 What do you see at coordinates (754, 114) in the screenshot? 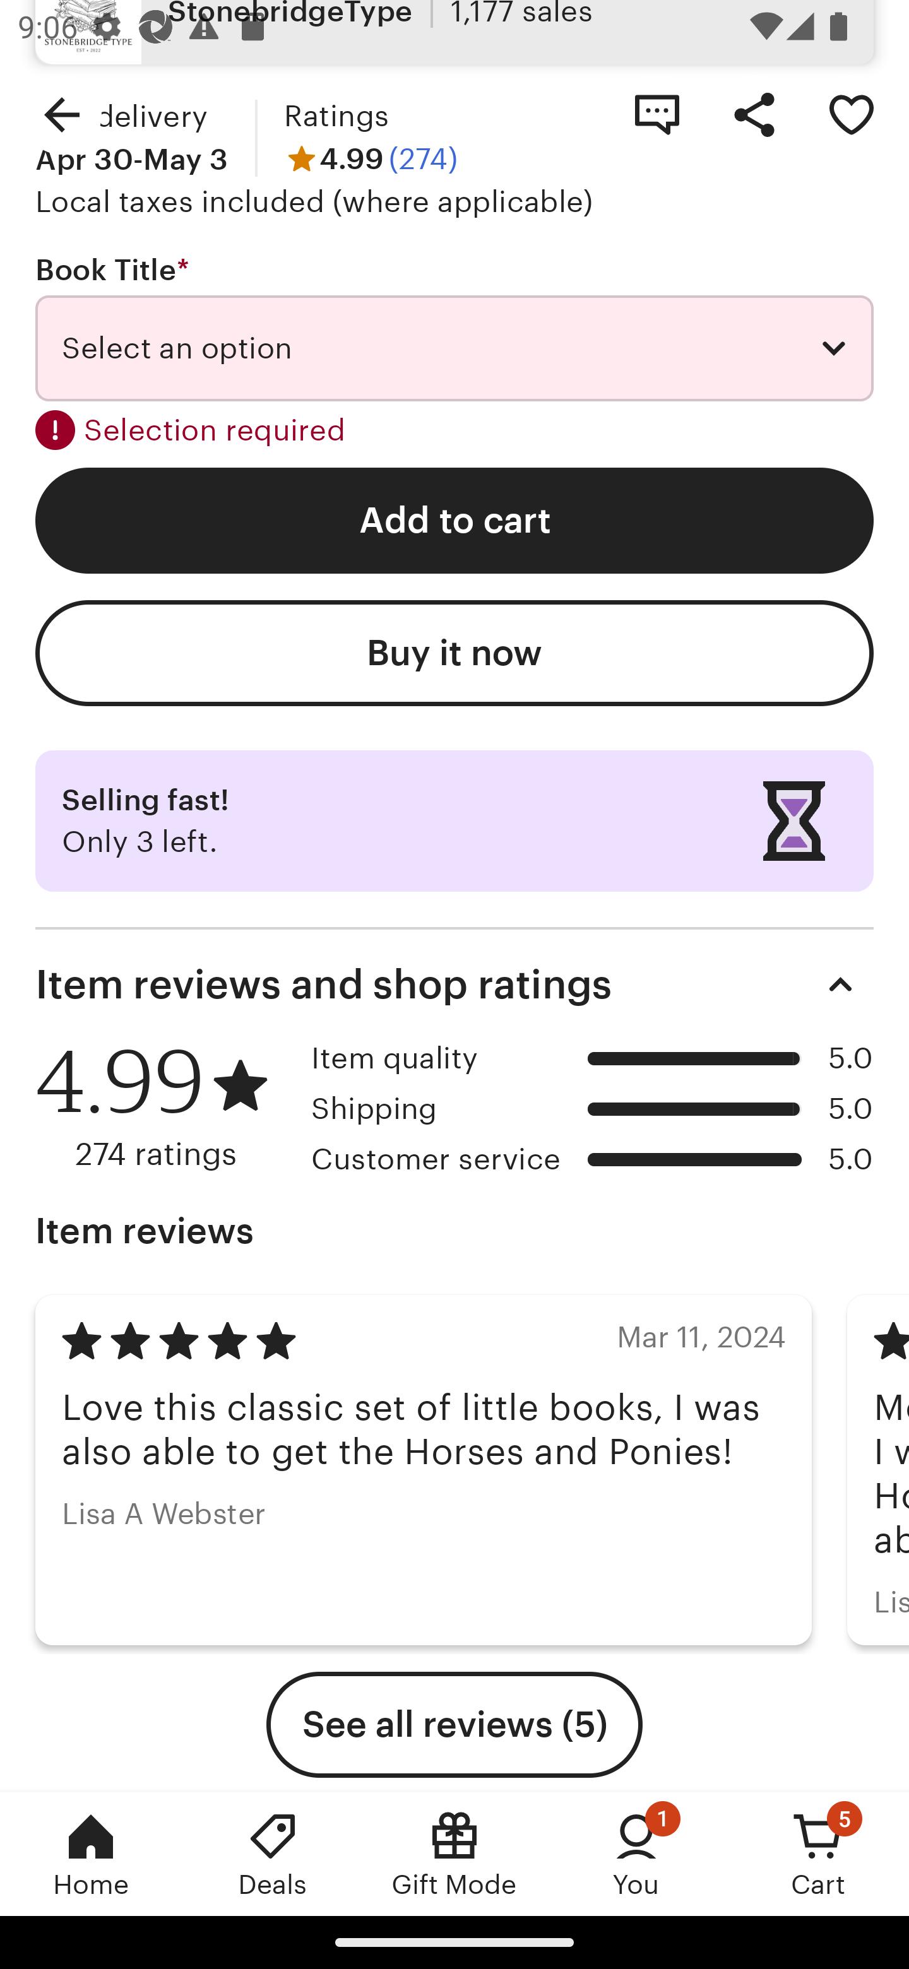
I see `Share` at bounding box center [754, 114].